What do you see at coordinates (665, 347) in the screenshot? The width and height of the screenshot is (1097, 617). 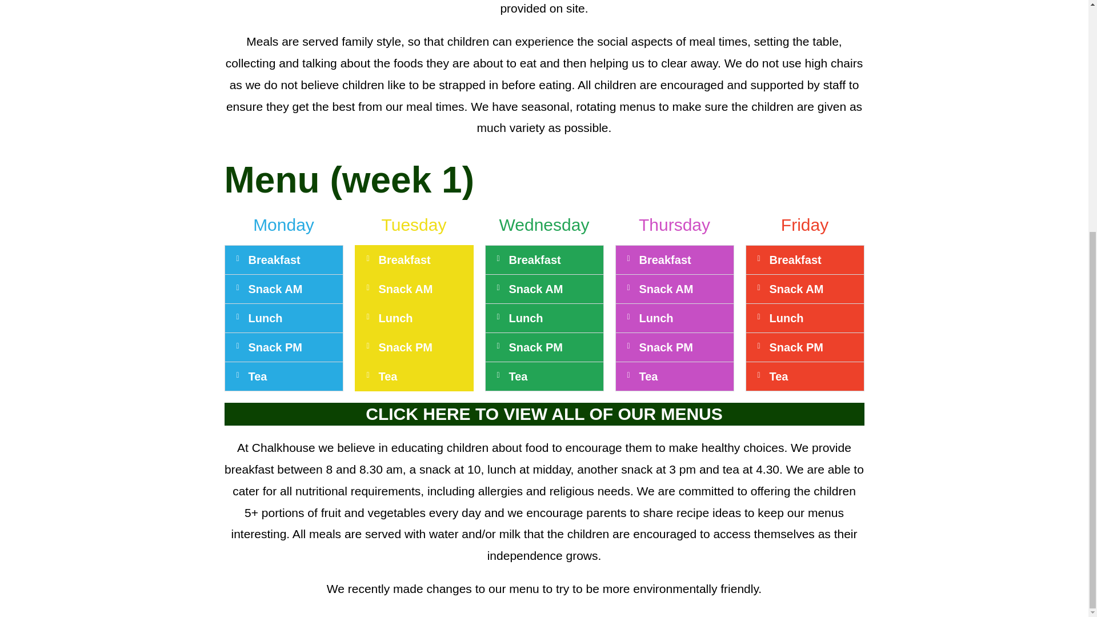 I see `Snack PM` at bounding box center [665, 347].